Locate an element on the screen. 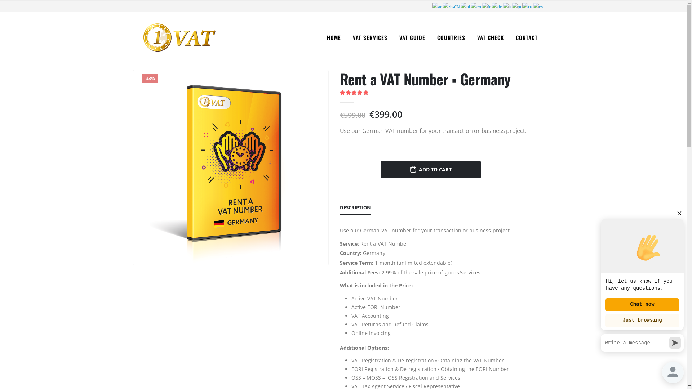 This screenshot has width=692, height=389. VAT CHECK is located at coordinates (491, 37).